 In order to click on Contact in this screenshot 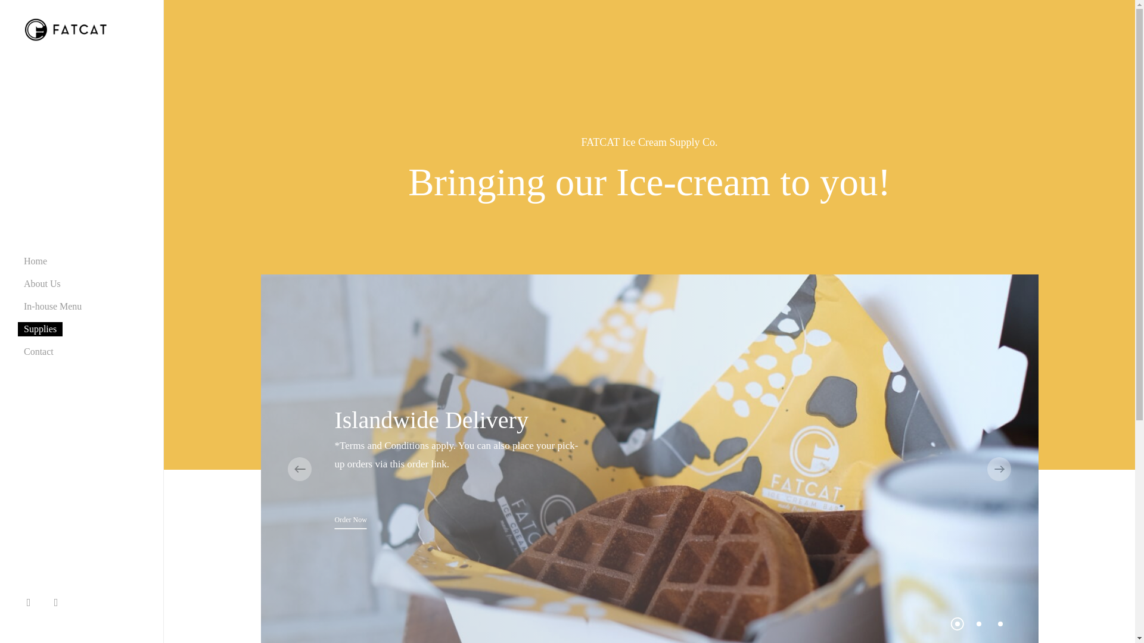, I will do `click(38, 352)`.